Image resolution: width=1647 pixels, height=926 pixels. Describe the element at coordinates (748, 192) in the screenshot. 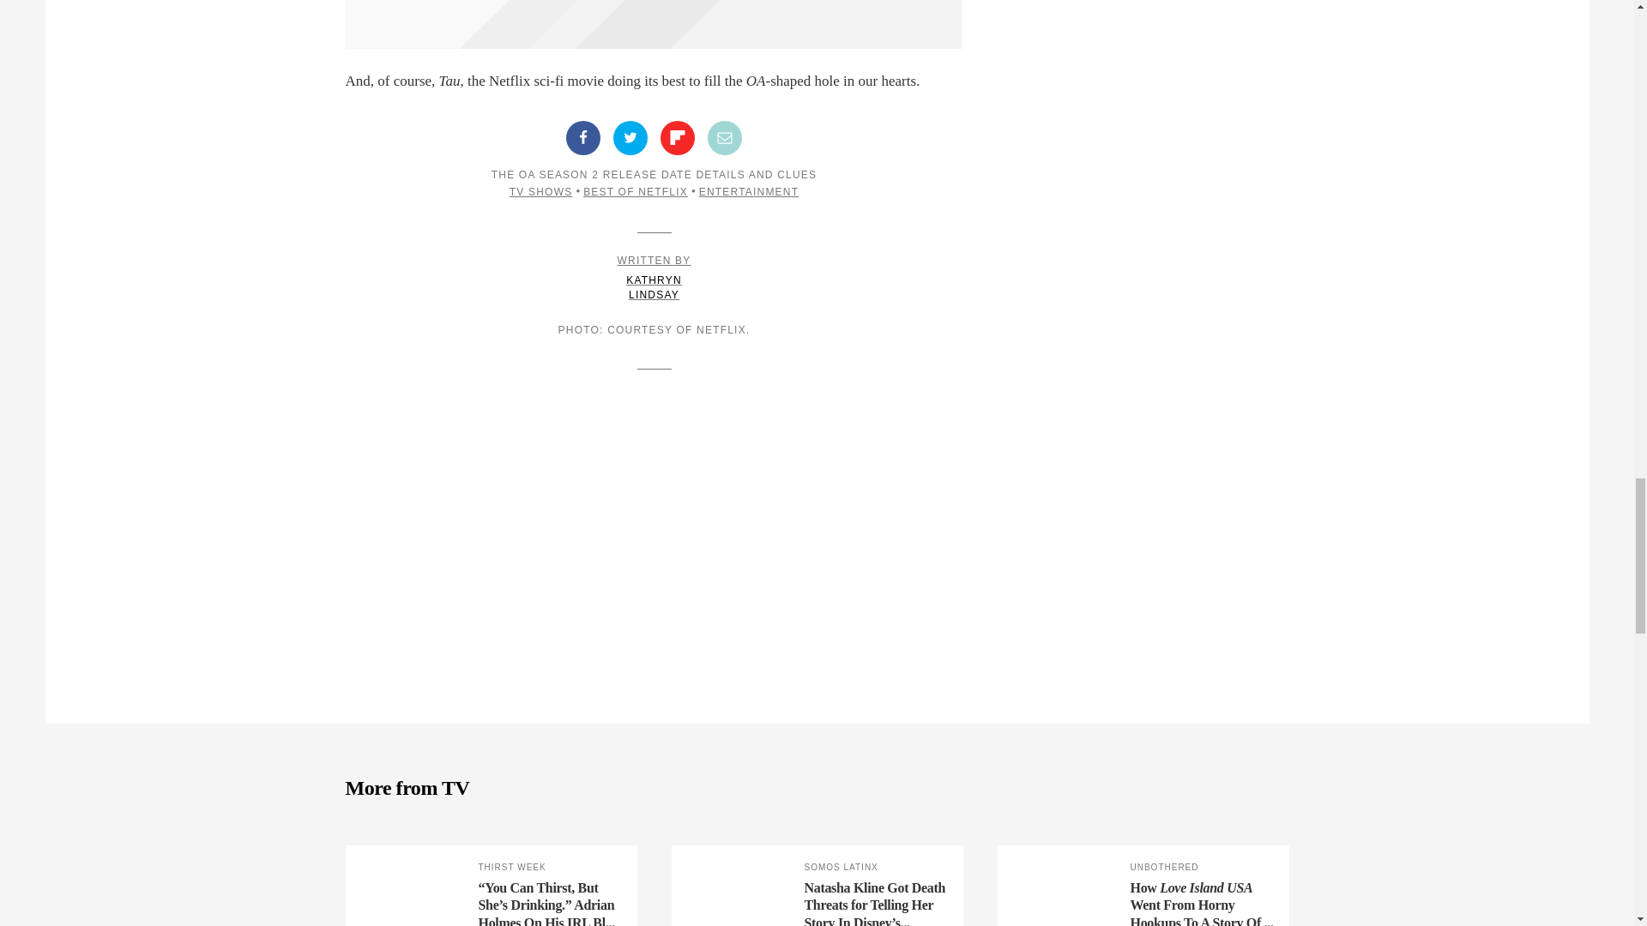

I see `ENTERTAINMENT` at that location.